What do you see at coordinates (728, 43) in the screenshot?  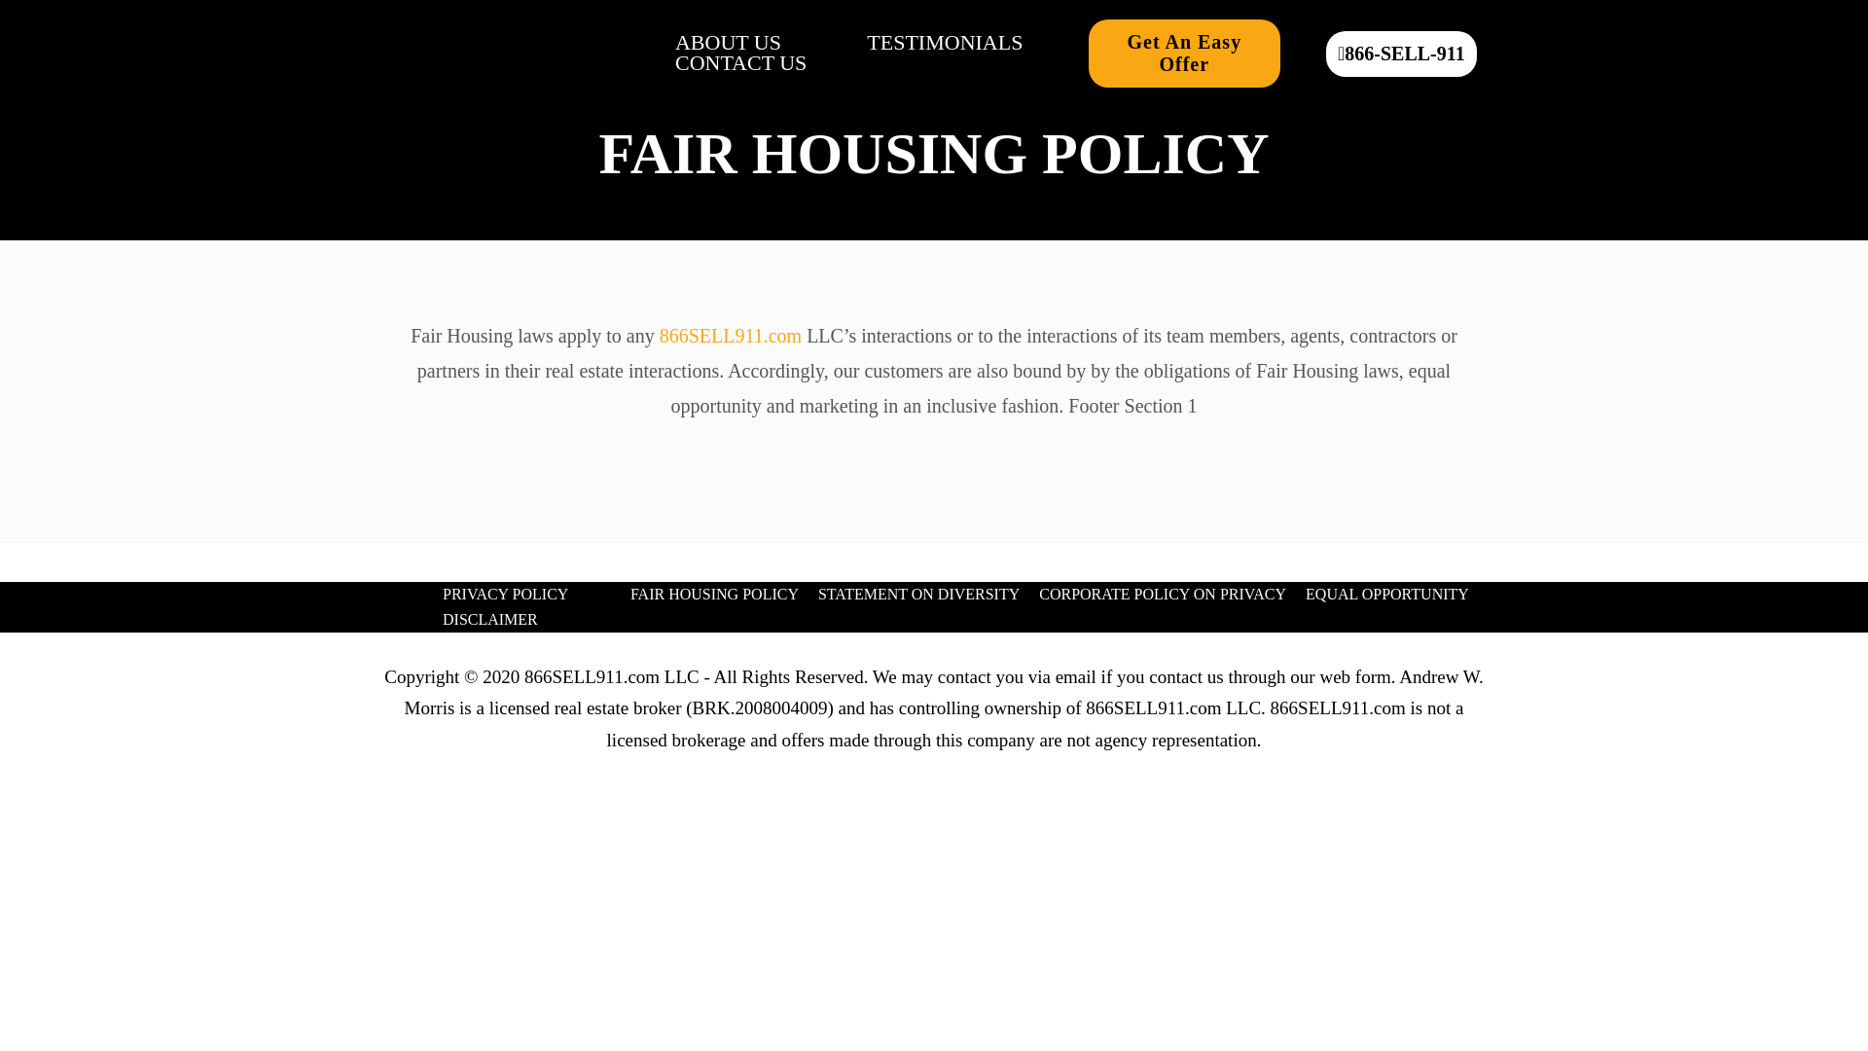 I see `ABOUT US` at bounding box center [728, 43].